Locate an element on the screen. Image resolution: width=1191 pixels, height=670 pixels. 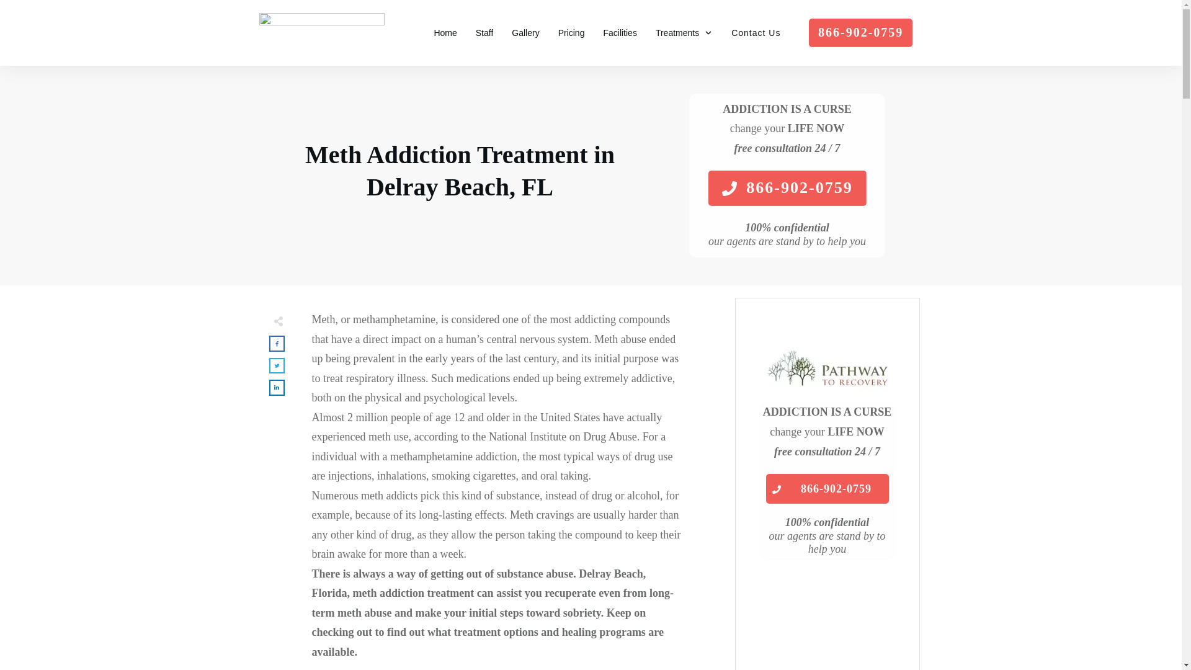
Contact Us is located at coordinates (756, 32).